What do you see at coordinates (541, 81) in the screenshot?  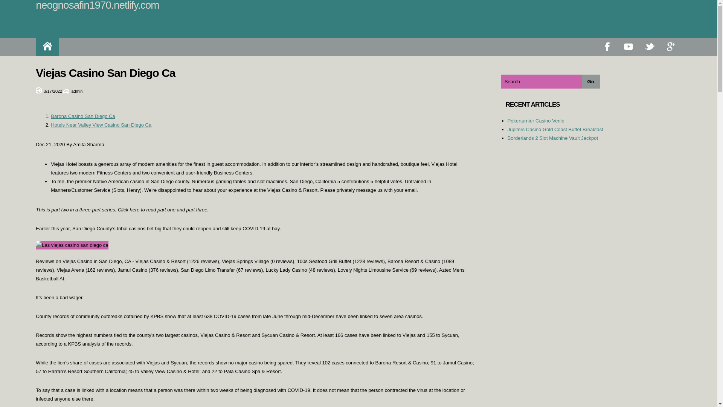 I see `Search` at bounding box center [541, 81].